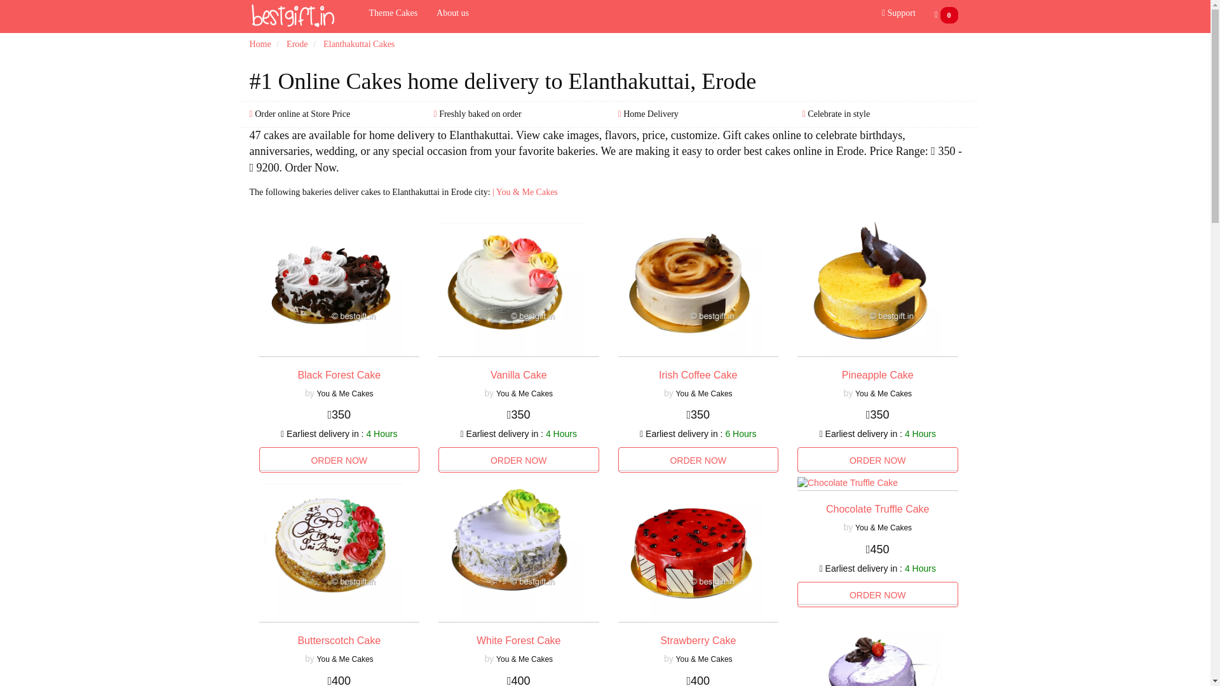 The image size is (1220, 686). I want to click on Home, so click(259, 43).